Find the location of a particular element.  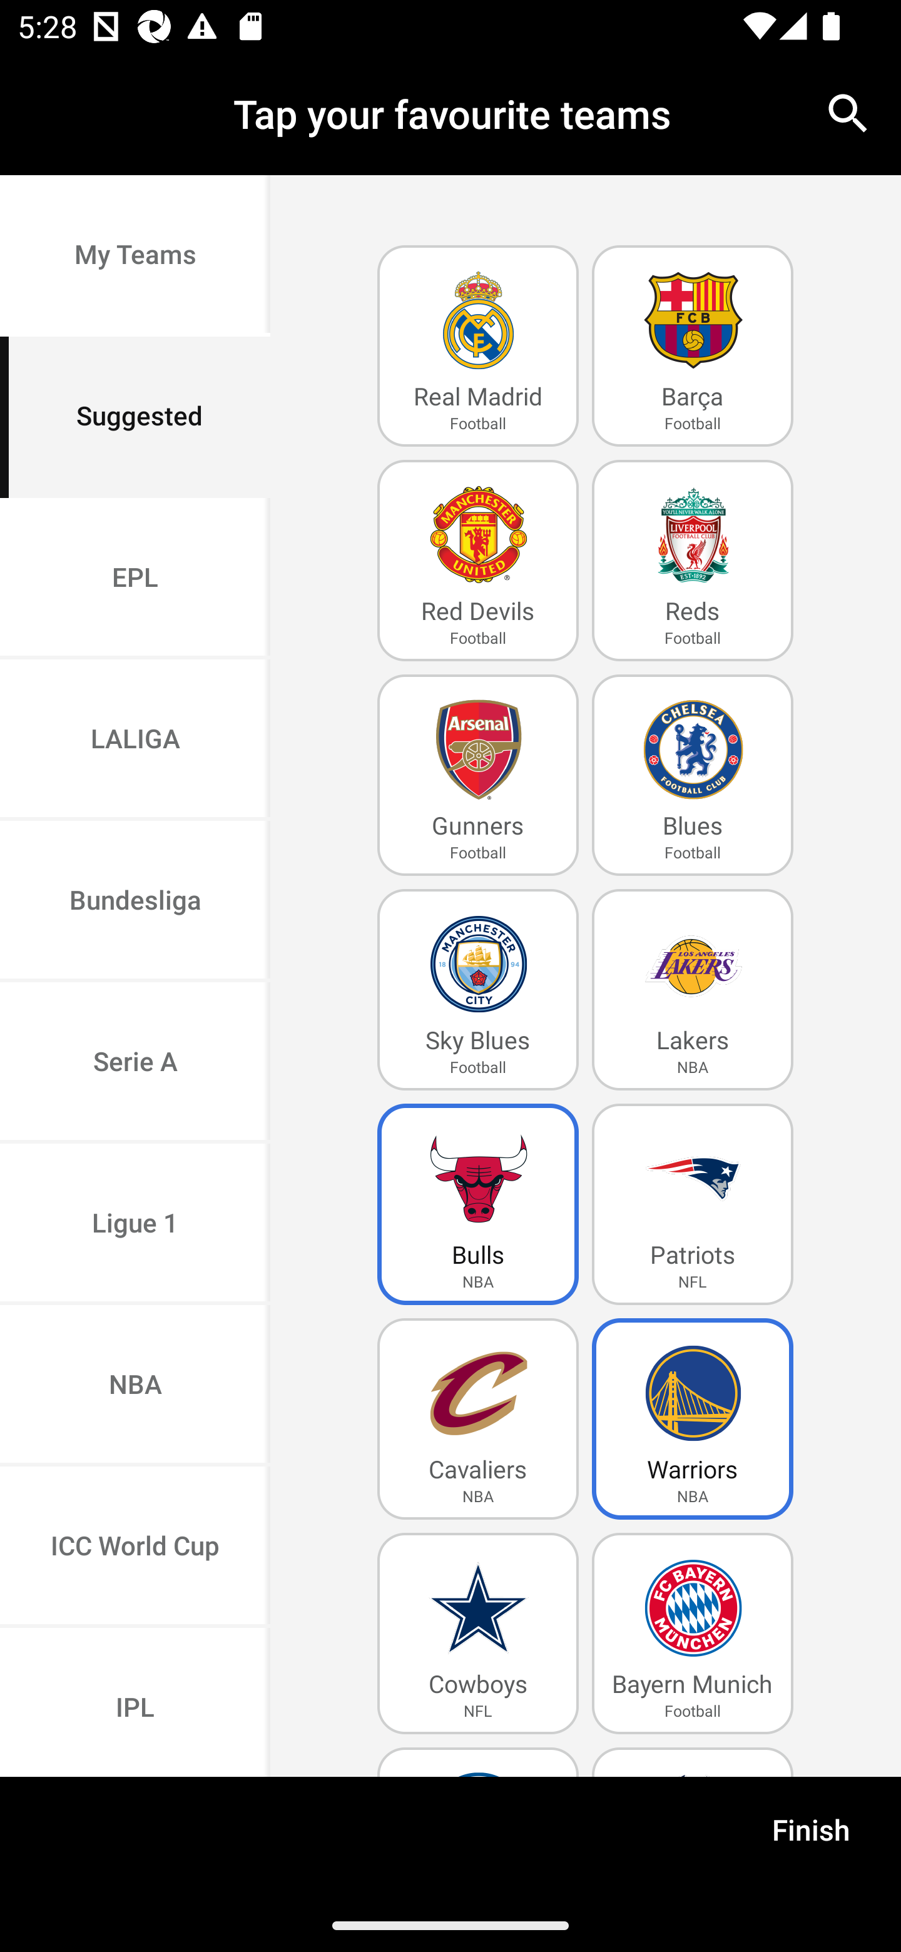

Bulls BullsSelected NBA is located at coordinates (478, 1204).